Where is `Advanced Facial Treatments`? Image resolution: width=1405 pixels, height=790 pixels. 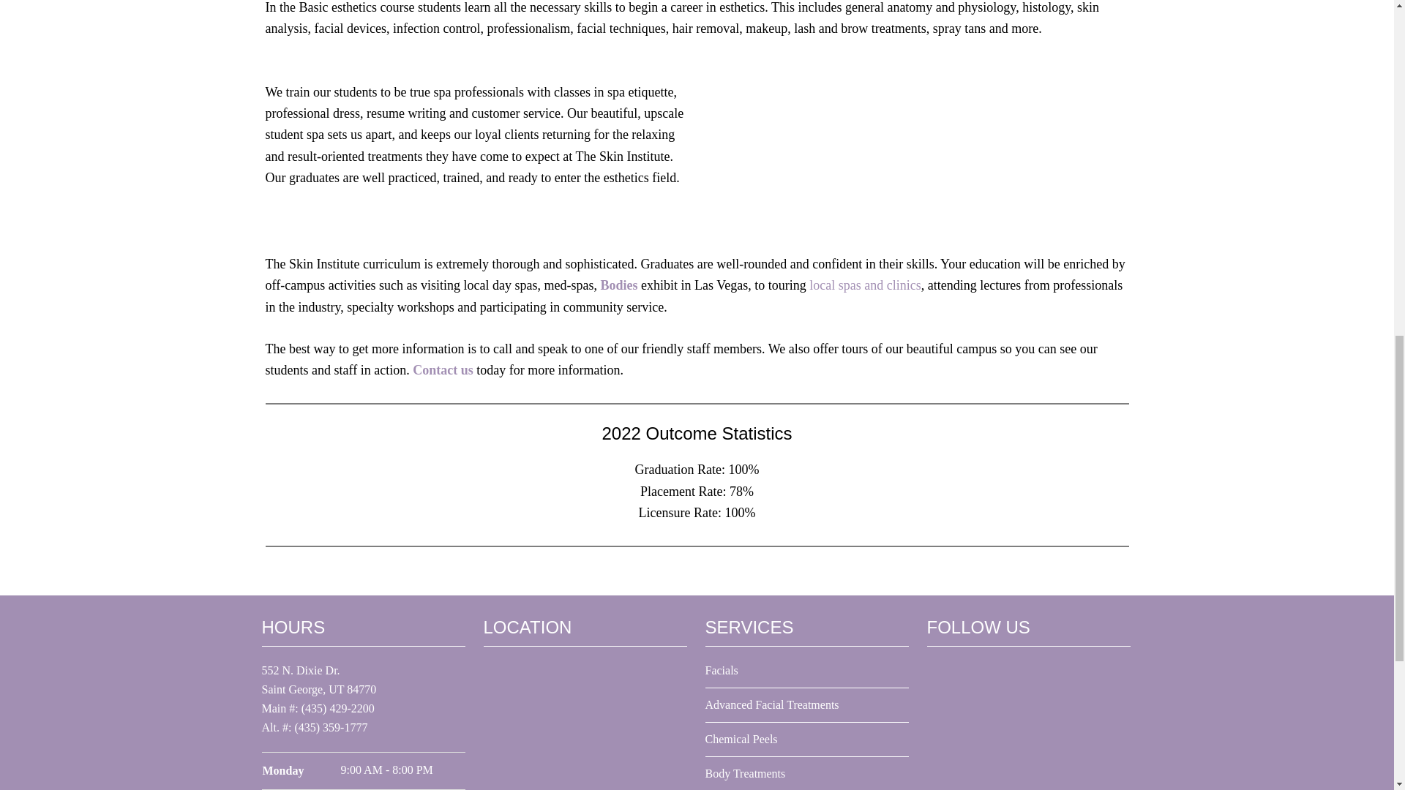
Advanced Facial Treatments is located at coordinates (771, 704).